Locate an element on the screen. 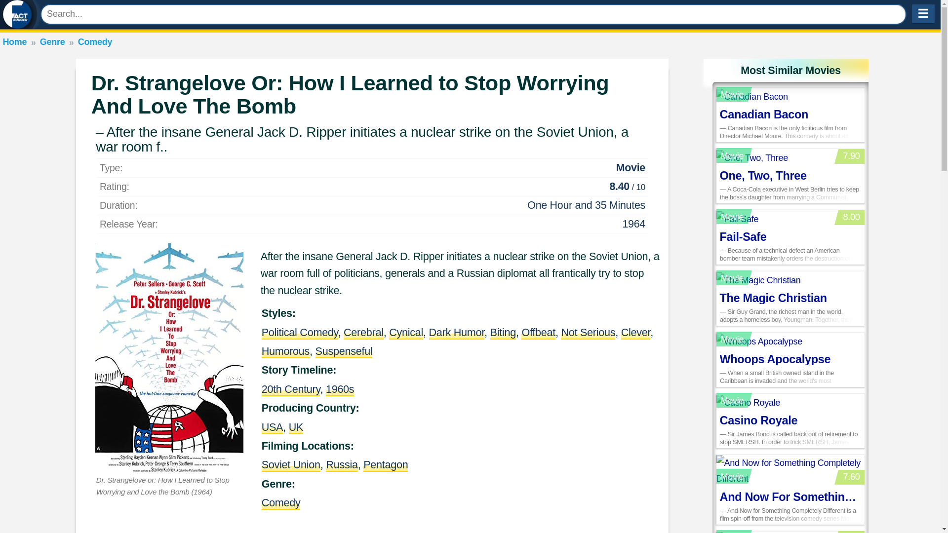 This screenshot has width=948, height=533. Cerebral is located at coordinates (363, 332).